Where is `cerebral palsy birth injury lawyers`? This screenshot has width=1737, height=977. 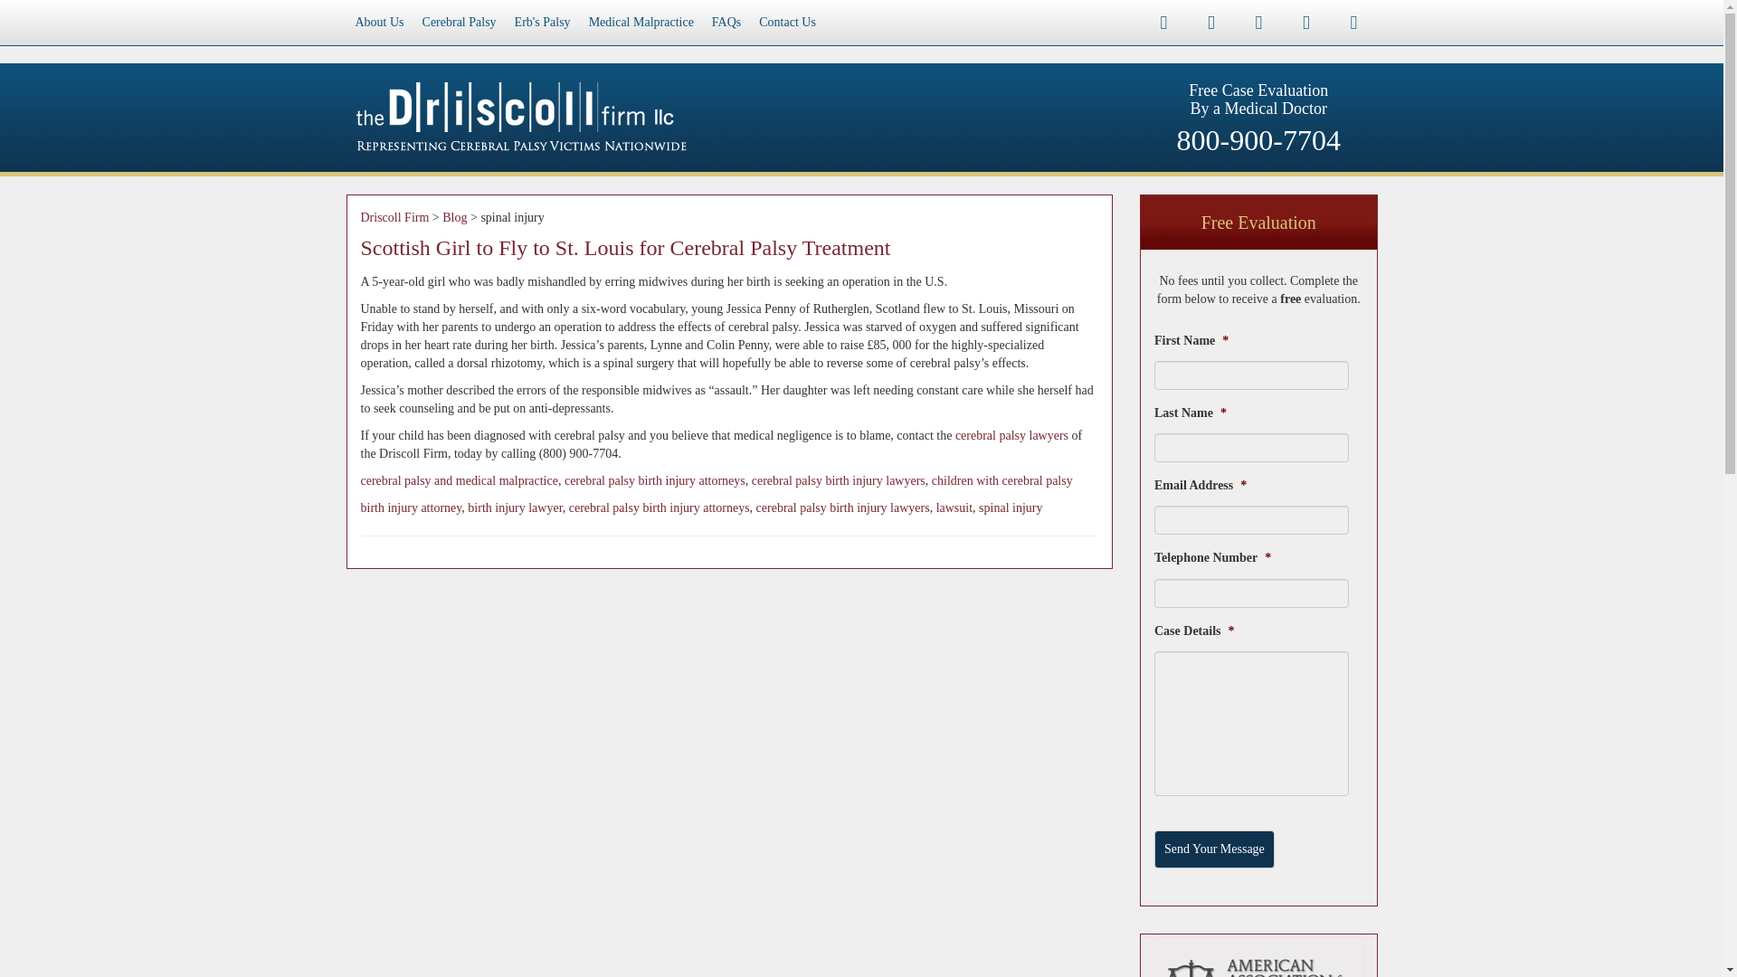 cerebral palsy birth injury lawyers is located at coordinates (839, 479).